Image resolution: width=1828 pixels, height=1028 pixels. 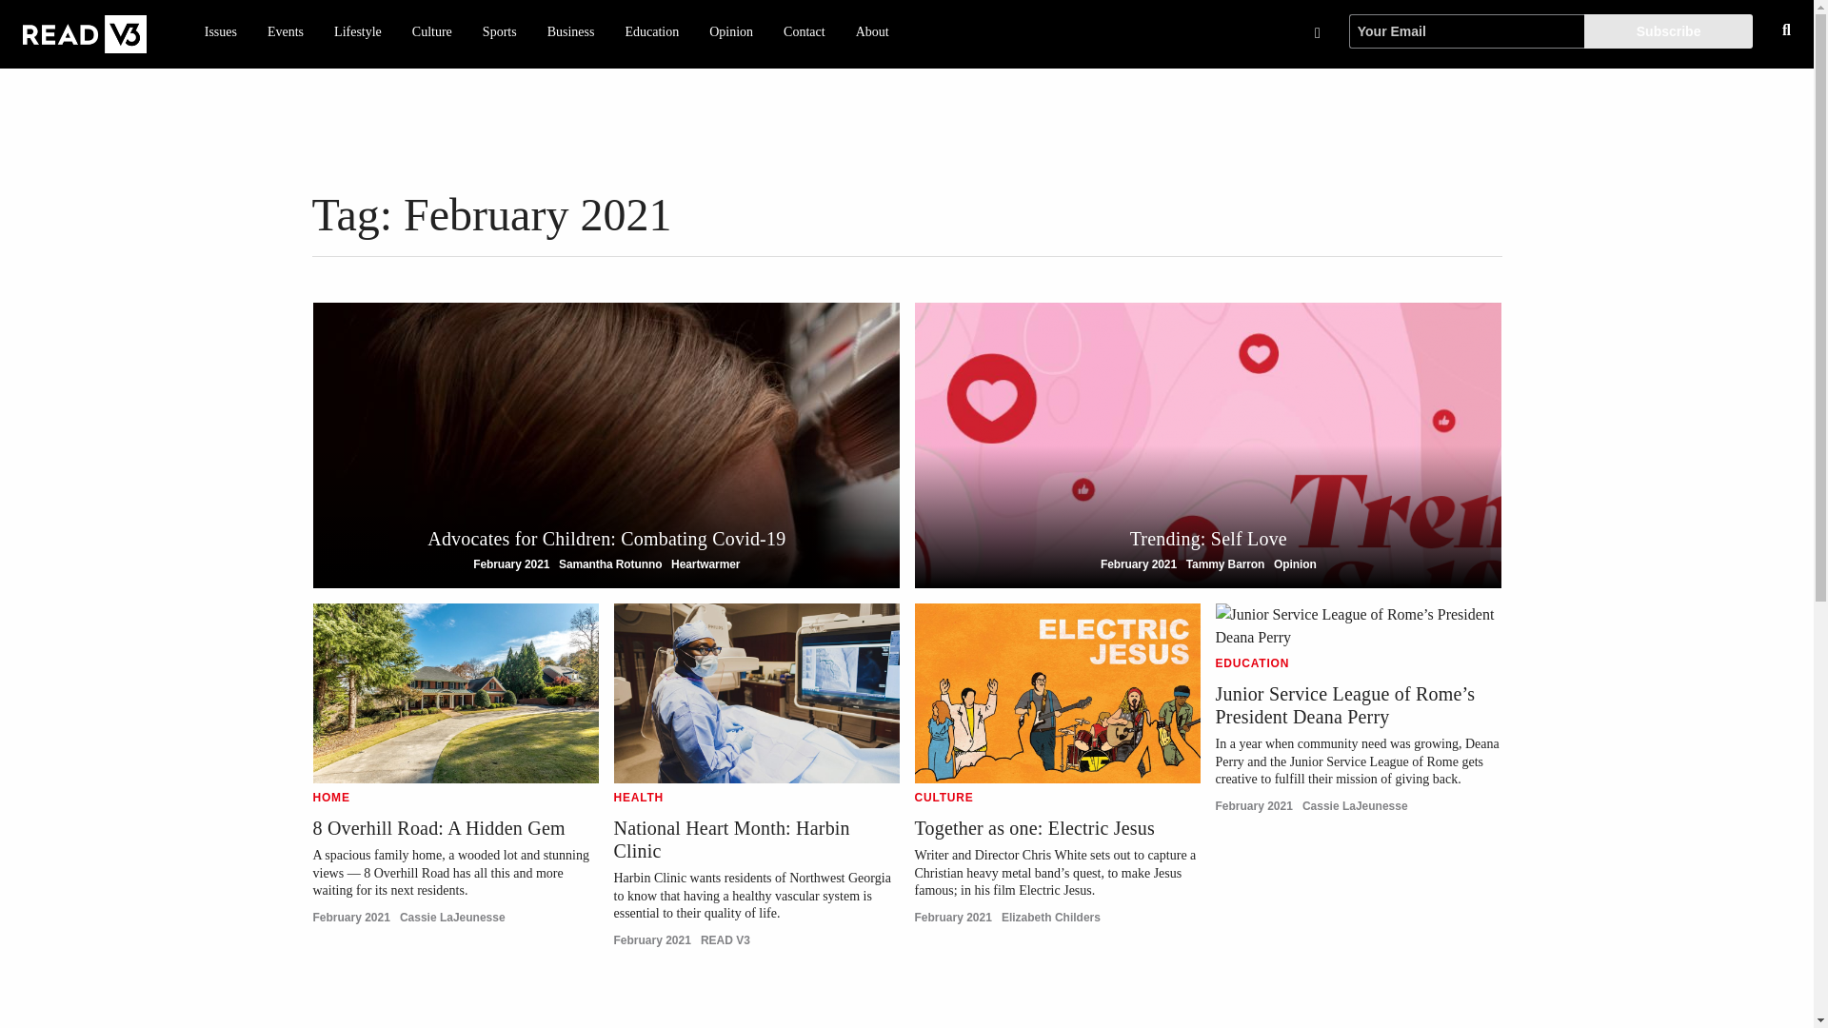 I want to click on Business, so click(x=571, y=32).